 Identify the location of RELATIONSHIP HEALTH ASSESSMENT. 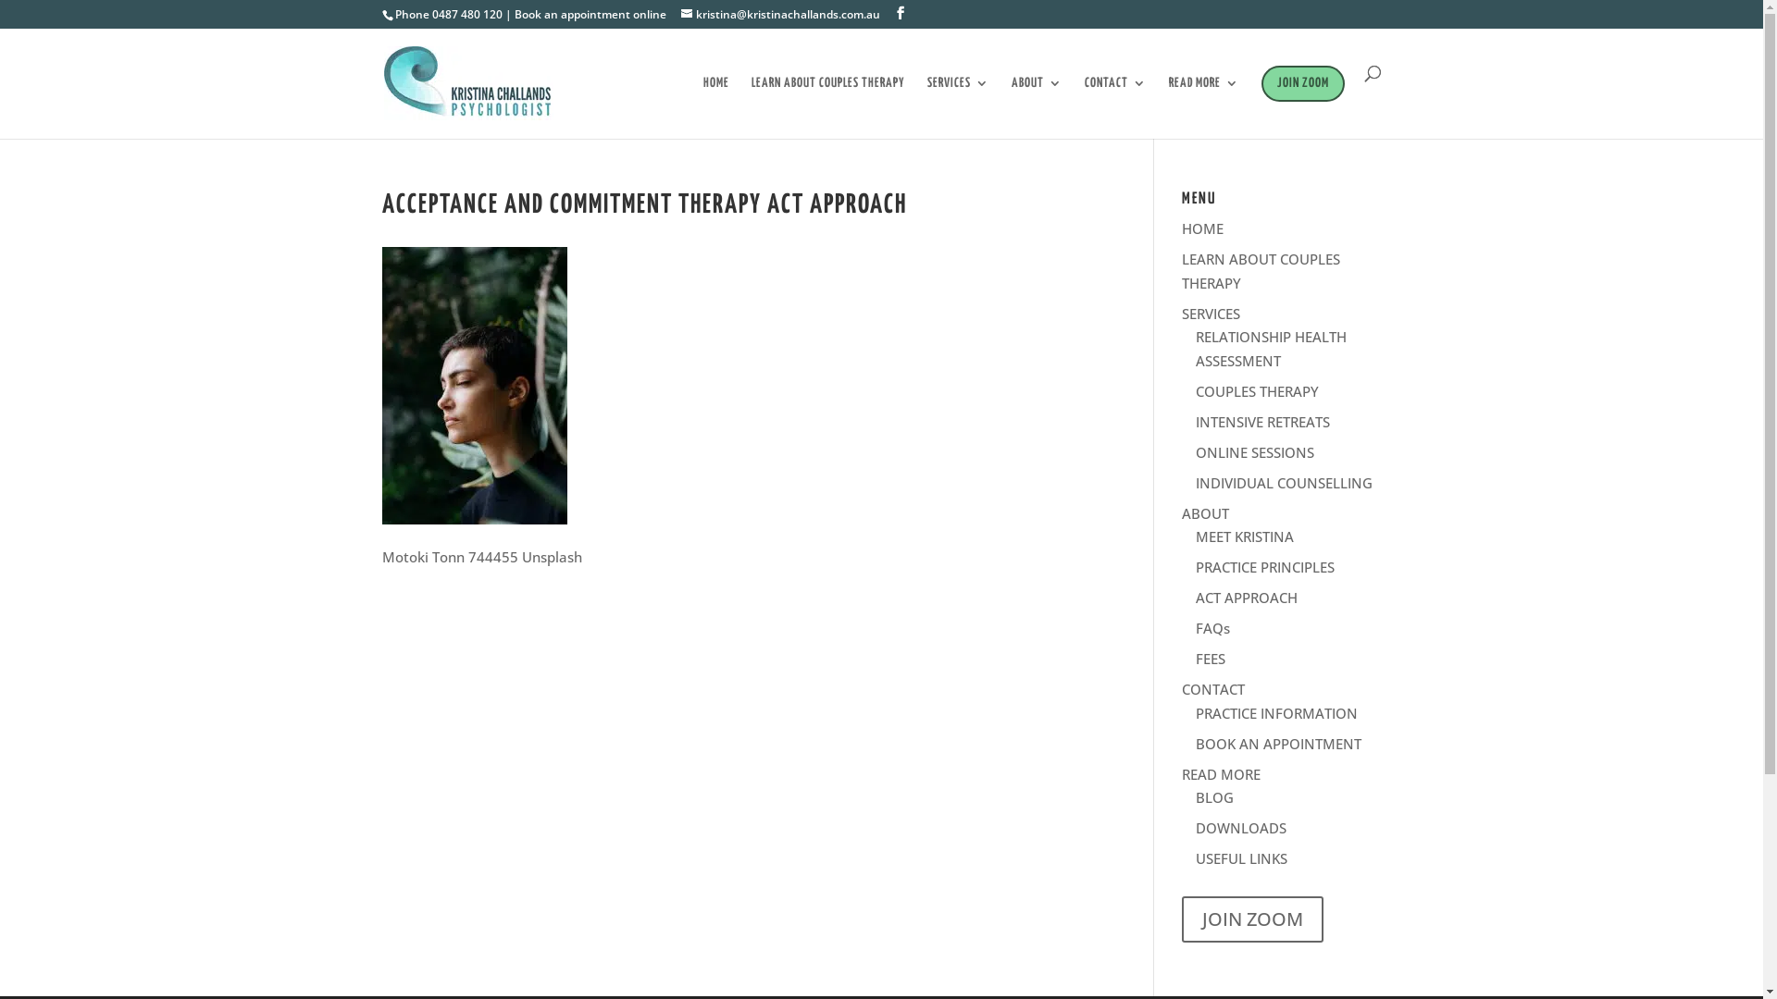
(1272, 349).